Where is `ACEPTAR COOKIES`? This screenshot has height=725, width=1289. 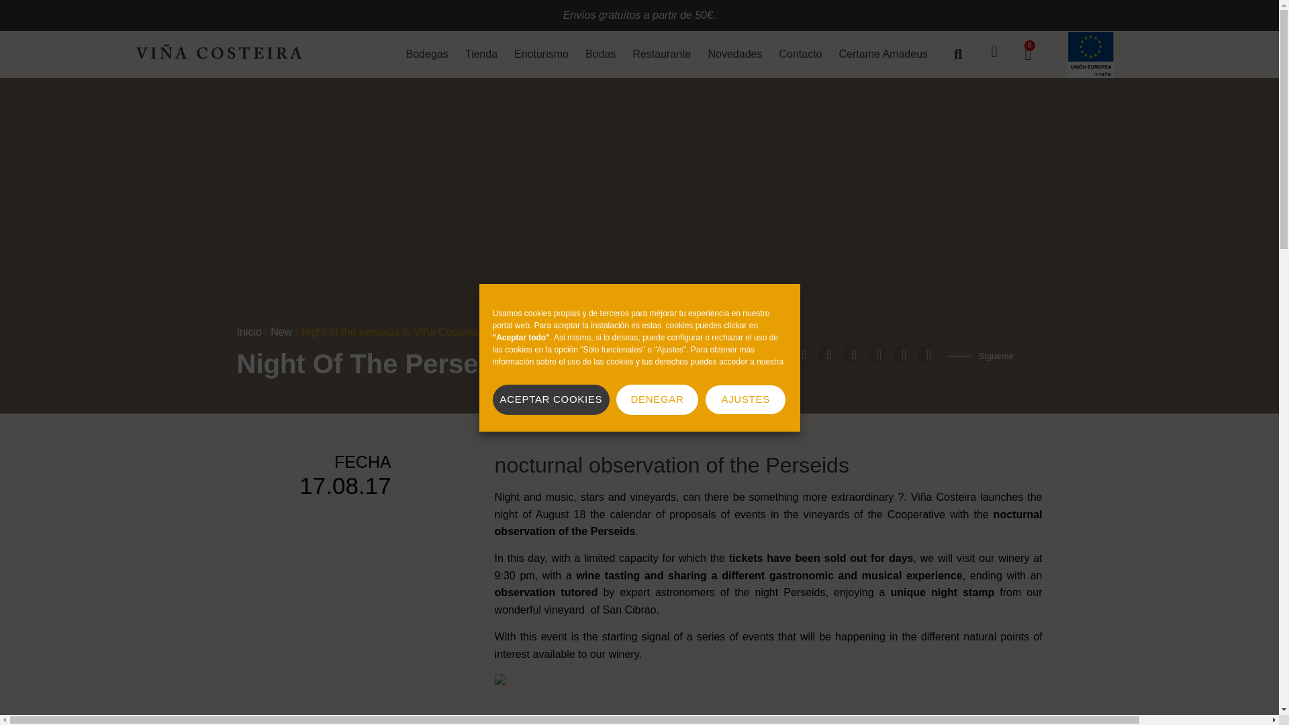 ACEPTAR COOKIES is located at coordinates (551, 399).